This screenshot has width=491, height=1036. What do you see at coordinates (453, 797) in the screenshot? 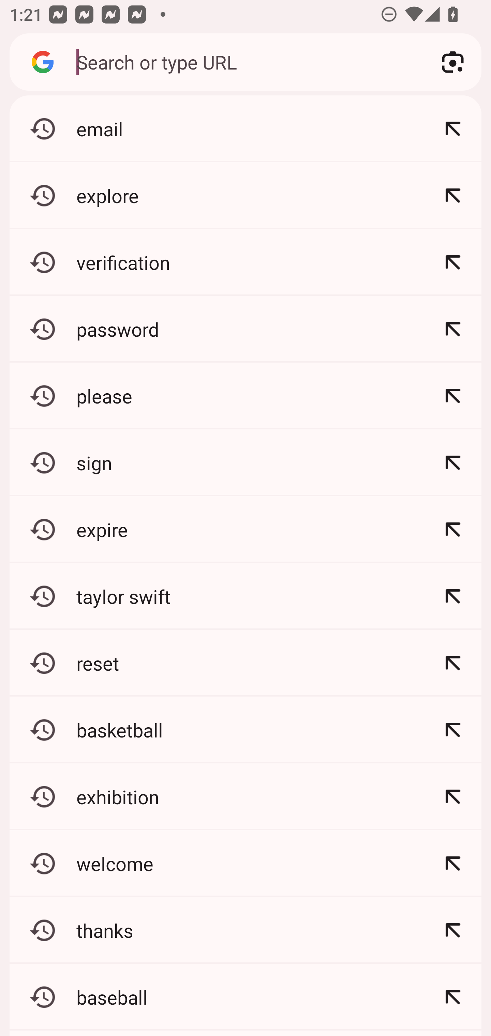
I see `Refine: exhibition` at bounding box center [453, 797].